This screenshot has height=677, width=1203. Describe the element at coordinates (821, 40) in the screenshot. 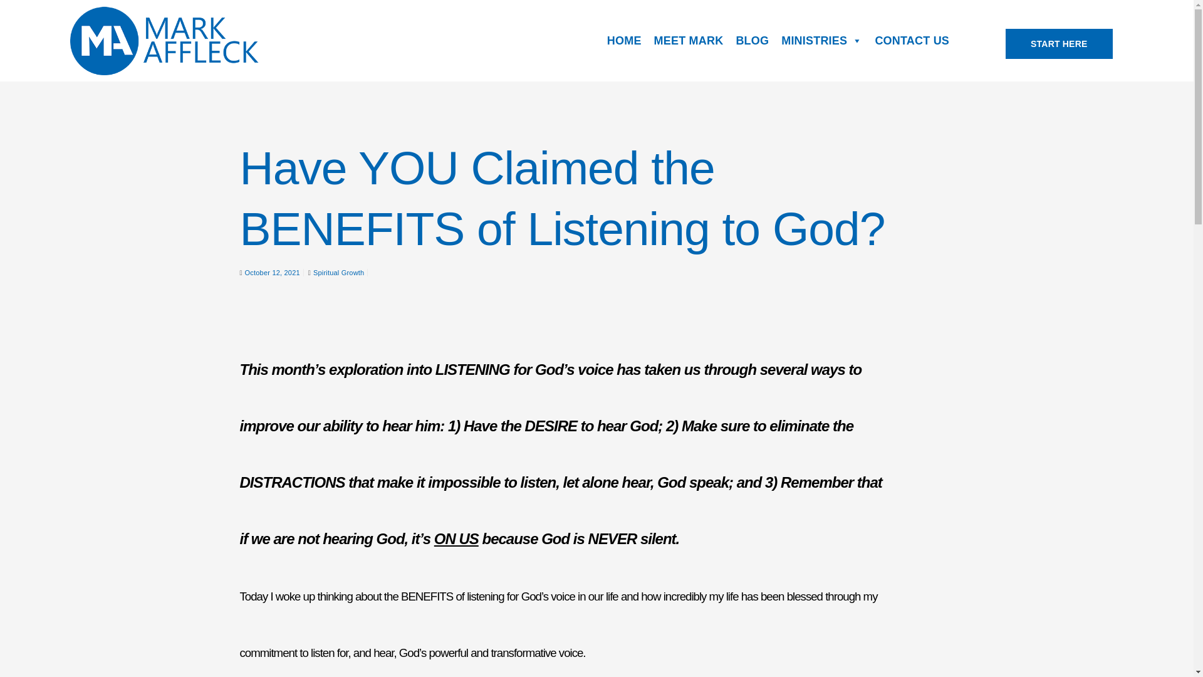

I see `MINISTRIES` at that location.